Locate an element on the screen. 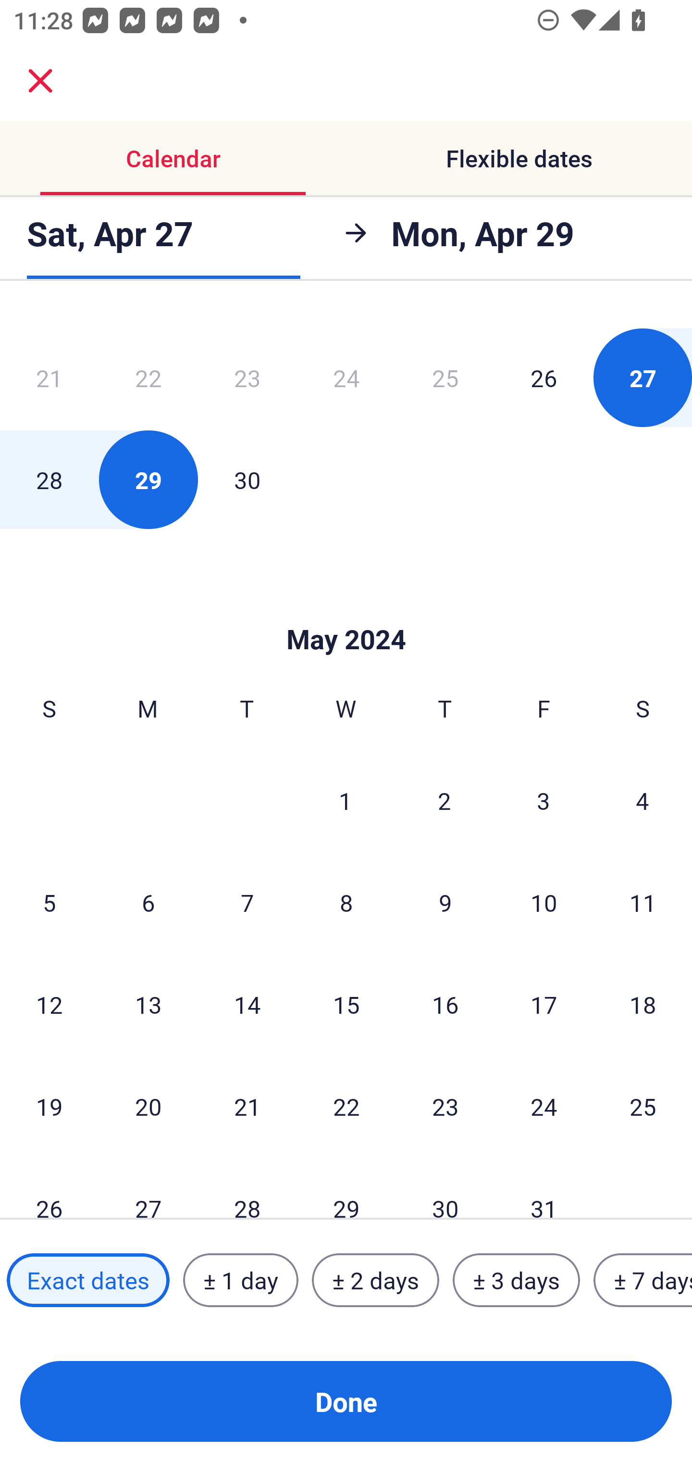 The height and width of the screenshot is (1462, 692). 21 Tuesday, May 21, 2024 is located at coordinates (247, 1106).